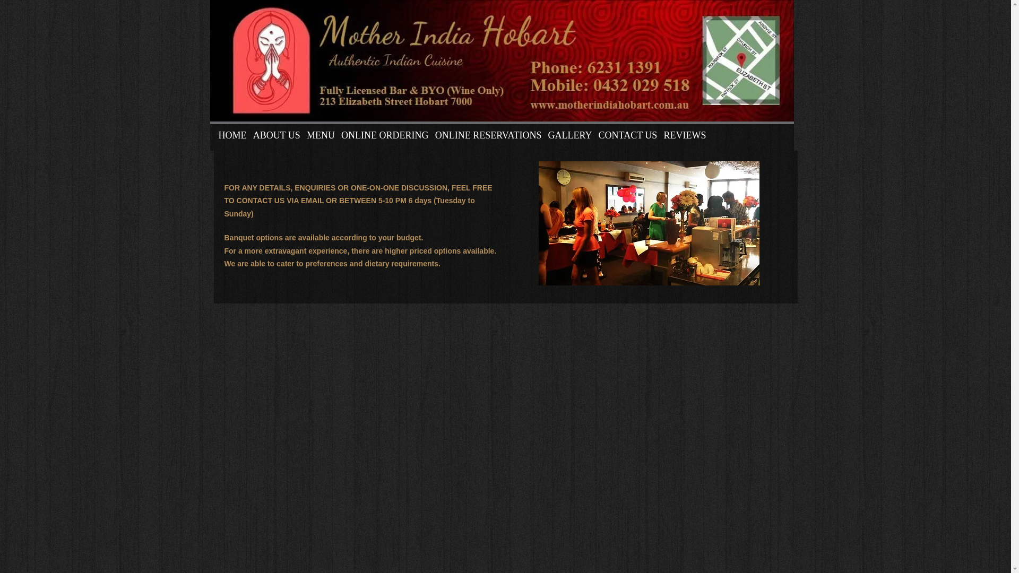 This screenshot has height=573, width=1019. What do you see at coordinates (232, 135) in the screenshot?
I see `HOME` at bounding box center [232, 135].